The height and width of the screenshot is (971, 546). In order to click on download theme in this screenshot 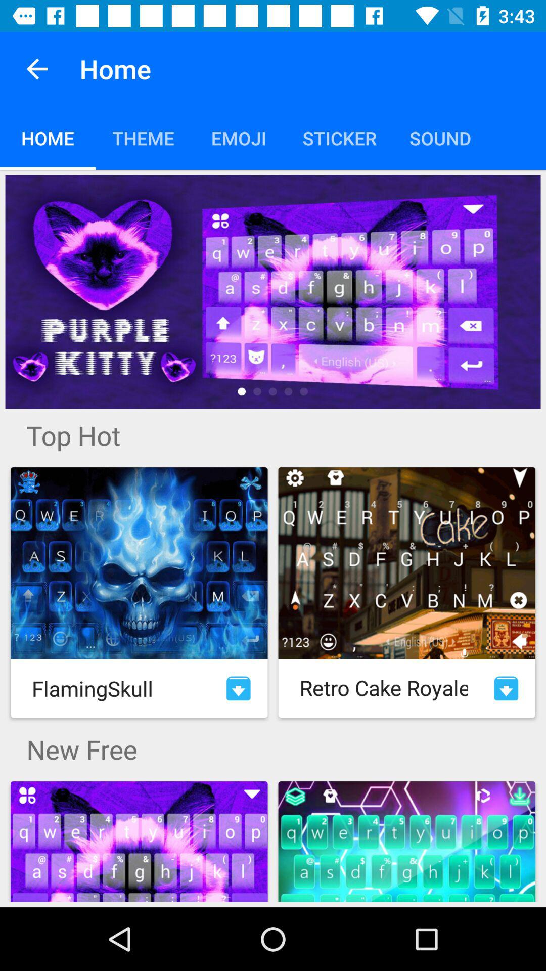, I will do `click(239, 688)`.